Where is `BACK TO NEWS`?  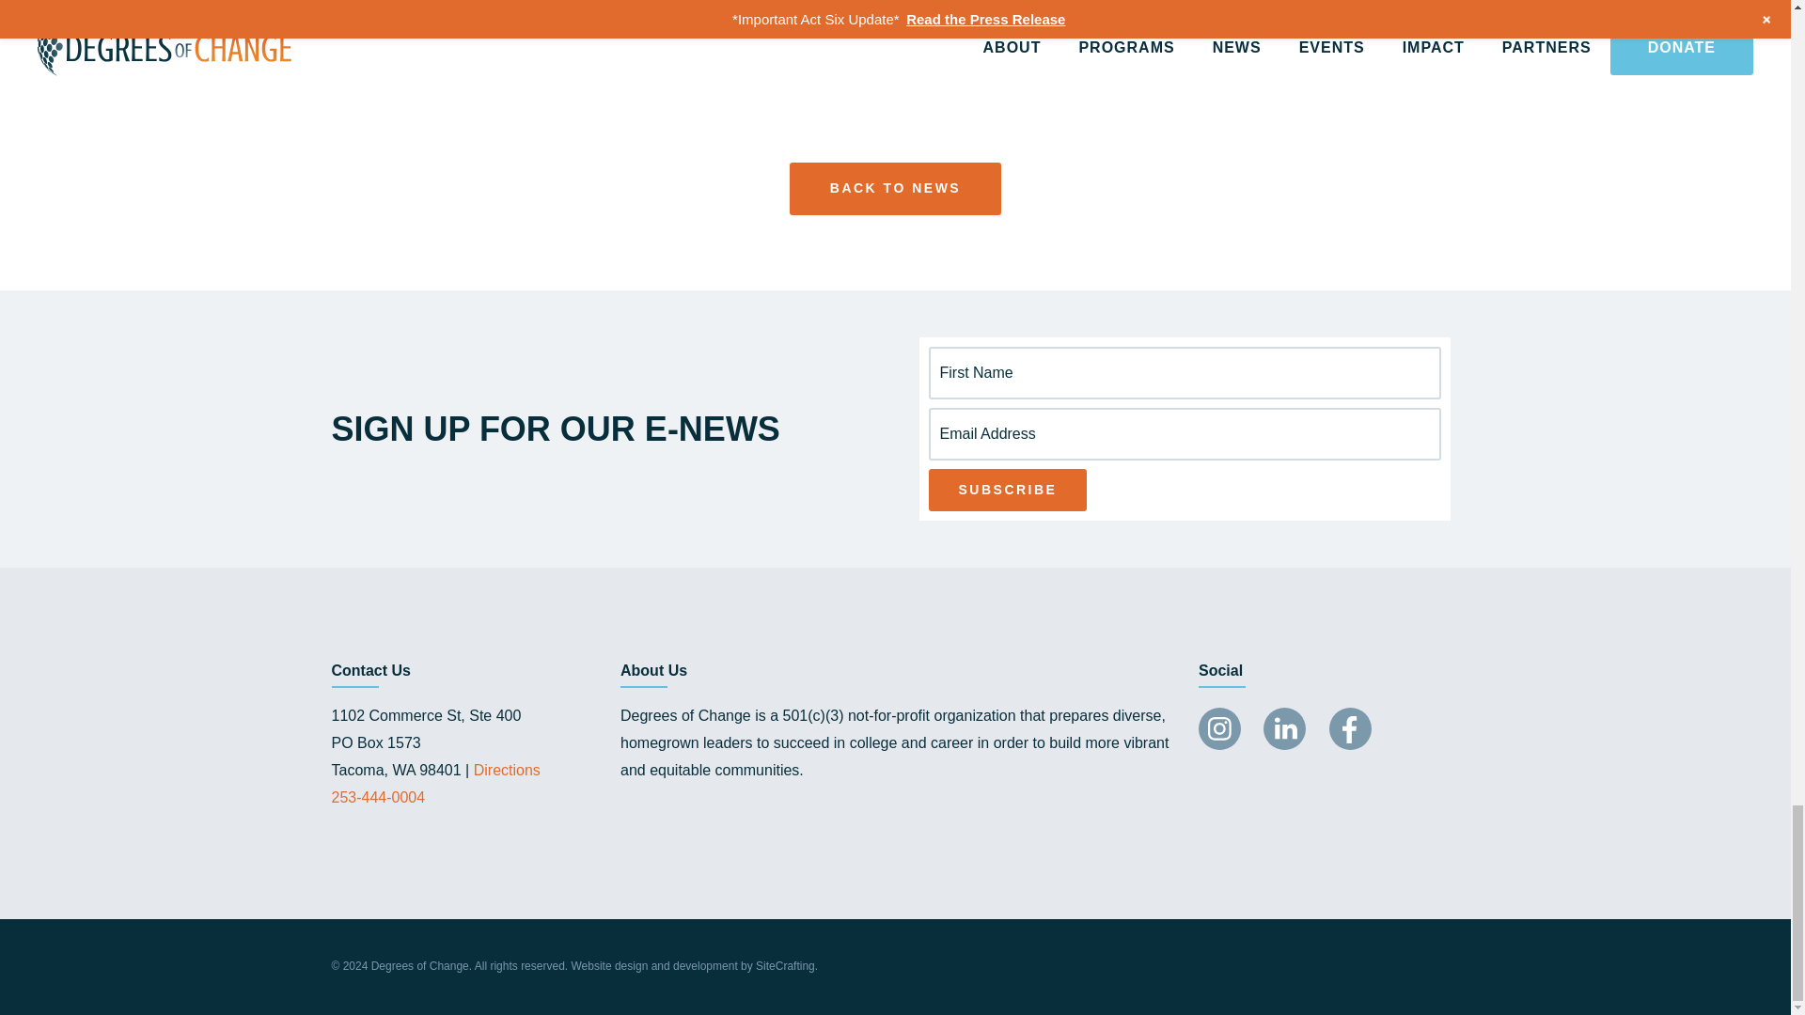 BACK TO NEWS is located at coordinates (895, 188).